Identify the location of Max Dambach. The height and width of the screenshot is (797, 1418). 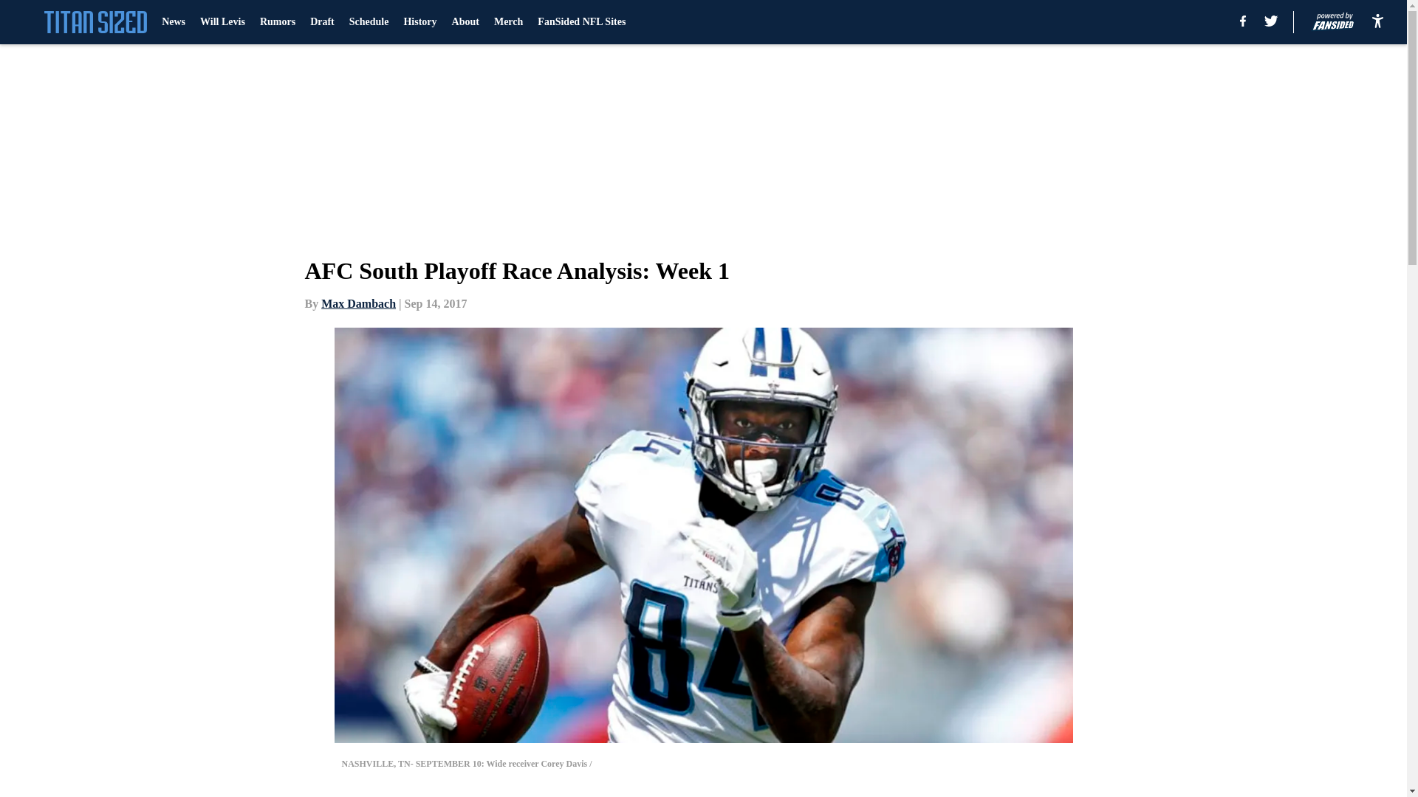
(358, 303).